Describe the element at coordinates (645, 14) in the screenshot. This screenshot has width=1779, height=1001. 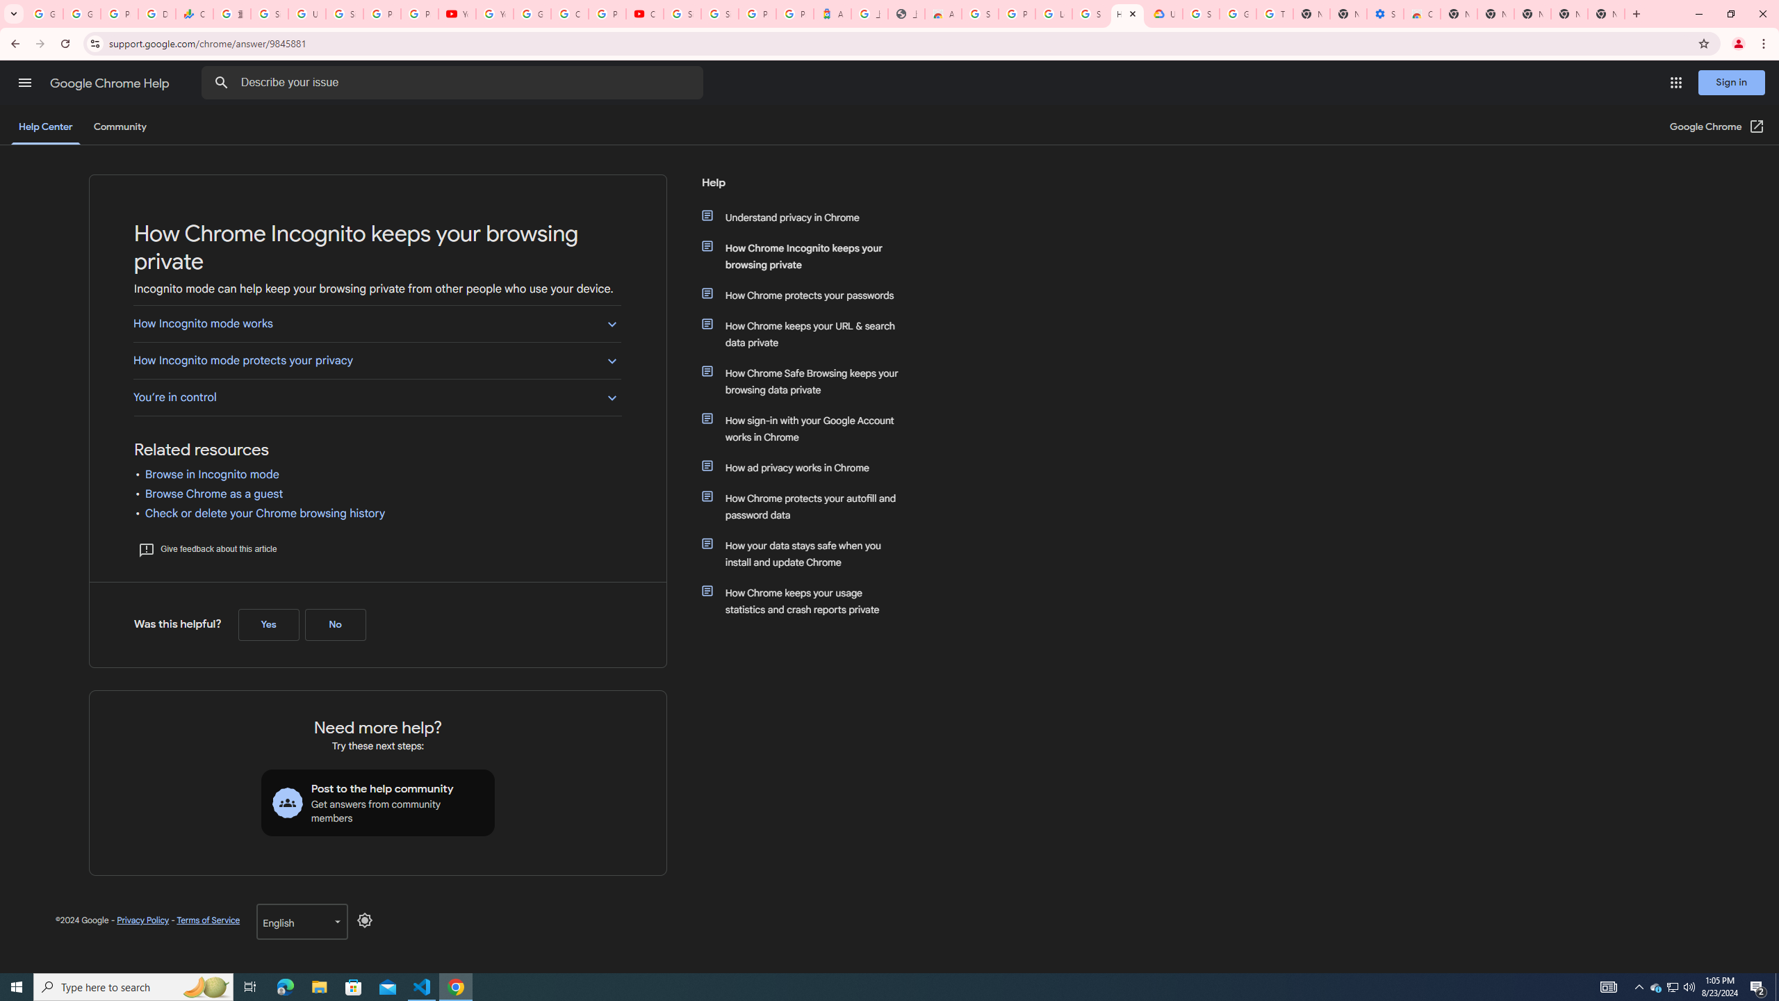
I see `Content Creator Programs & Opportunities - YouTube Creators` at that location.